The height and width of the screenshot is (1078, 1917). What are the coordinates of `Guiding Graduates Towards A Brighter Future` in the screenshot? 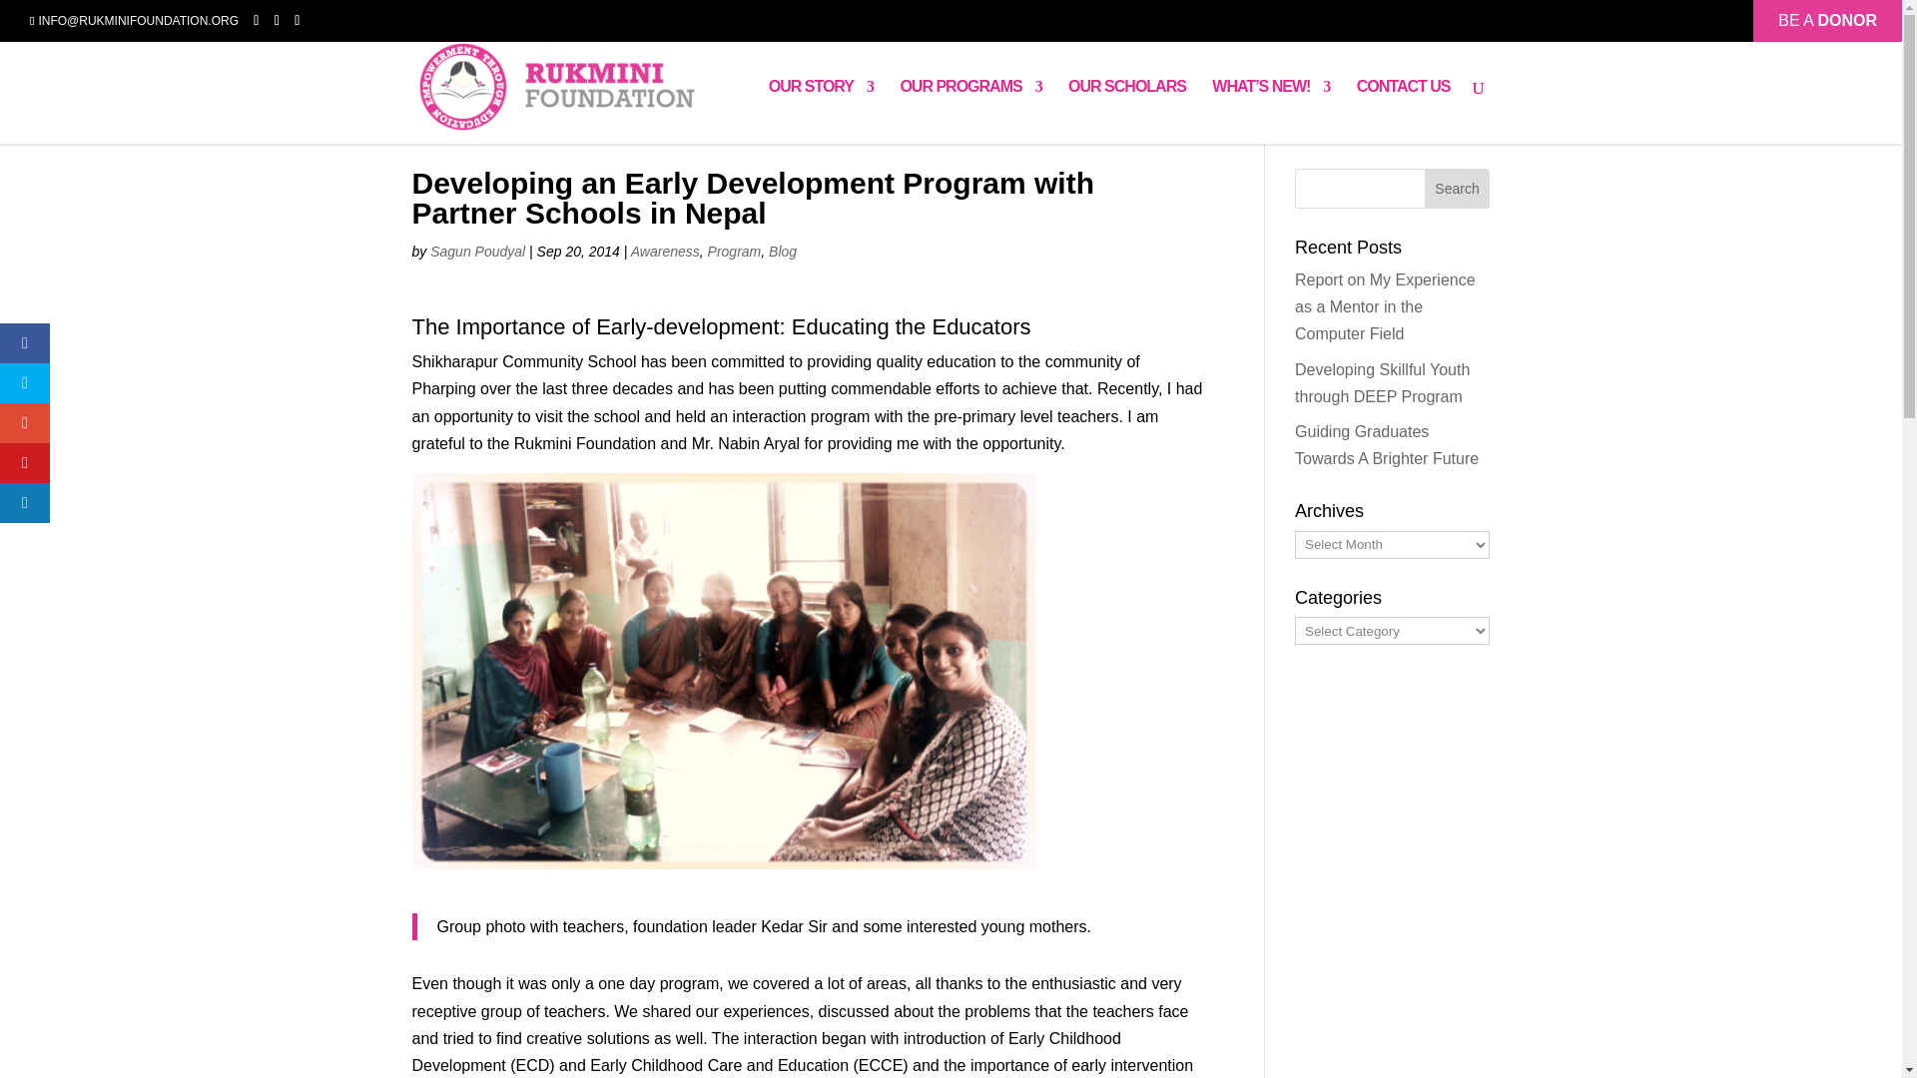 It's located at (1386, 445).